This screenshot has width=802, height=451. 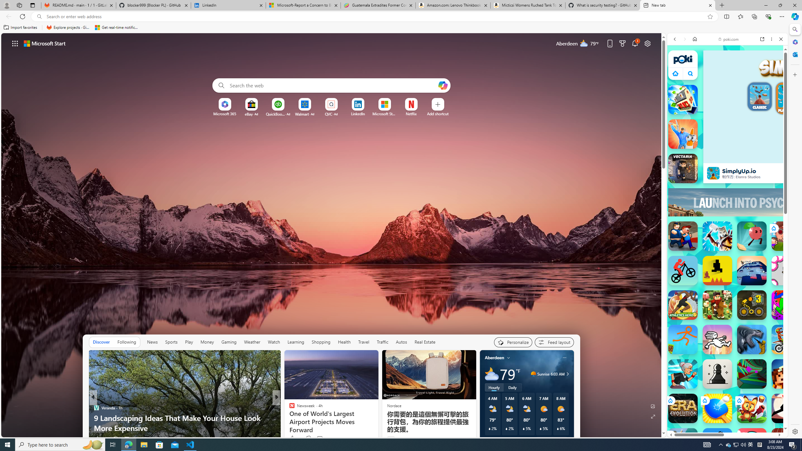 What do you see at coordinates (129, 438) in the screenshot?
I see `View comments 52 Comment` at bounding box center [129, 438].